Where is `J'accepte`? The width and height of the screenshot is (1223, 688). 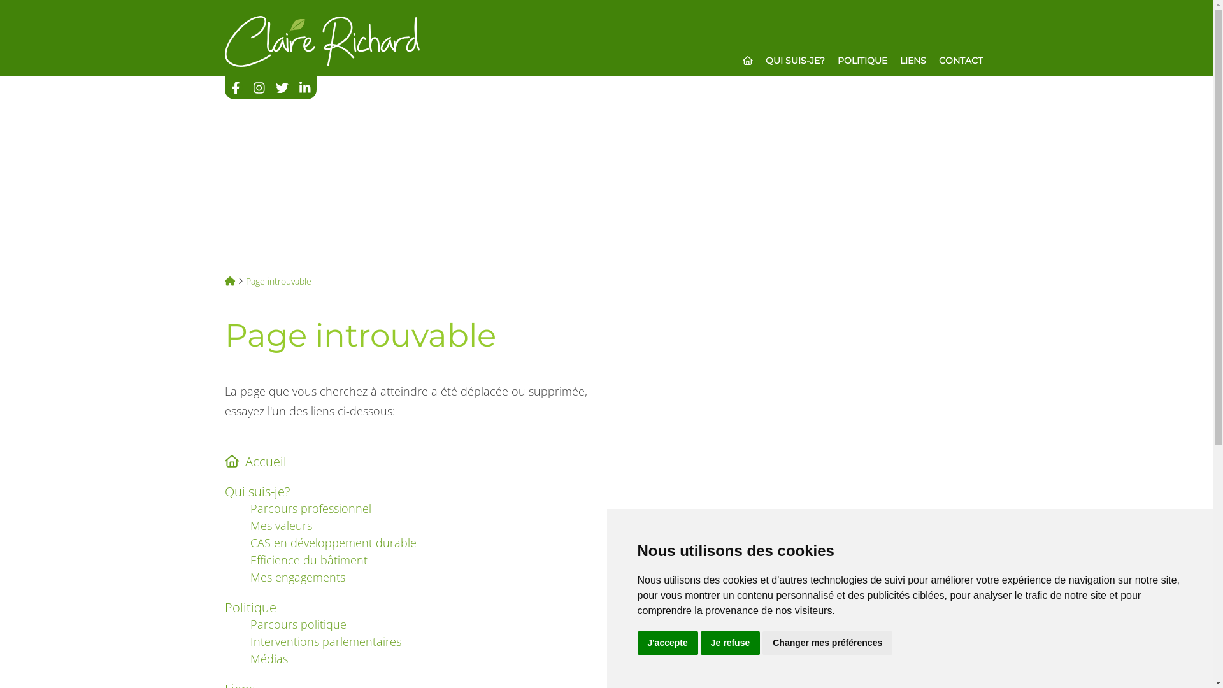 J'accepte is located at coordinates (668, 643).